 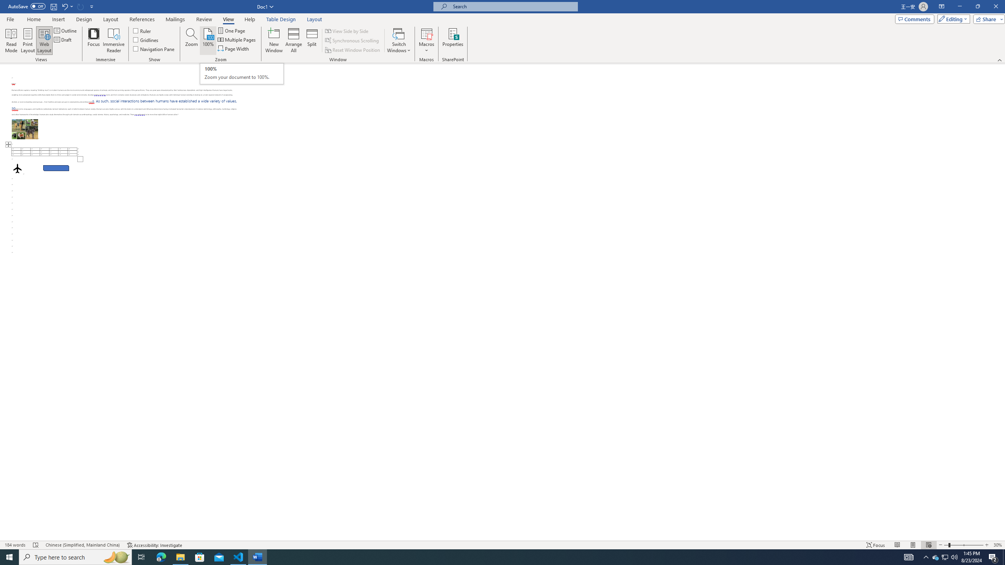 What do you see at coordinates (36, 545) in the screenshot?
I see `Spelling and Grammar Check Errors` at bounding box center [36, 545].